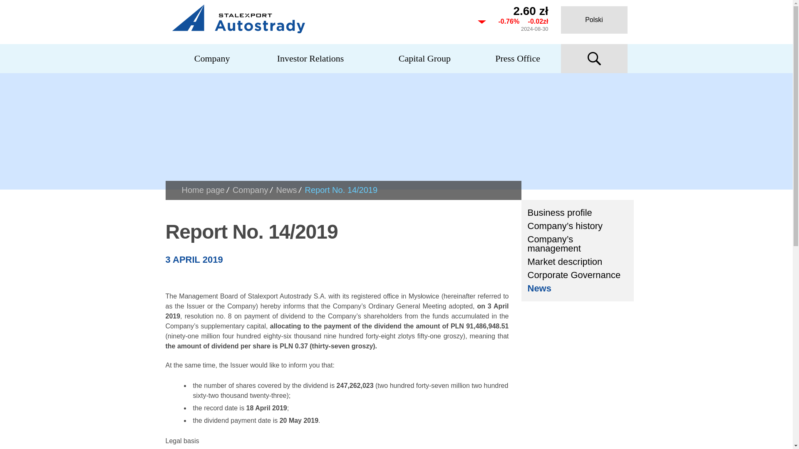 The height and width of the screenshot is (449, 799). I want to click on Company, so click(251, 190).